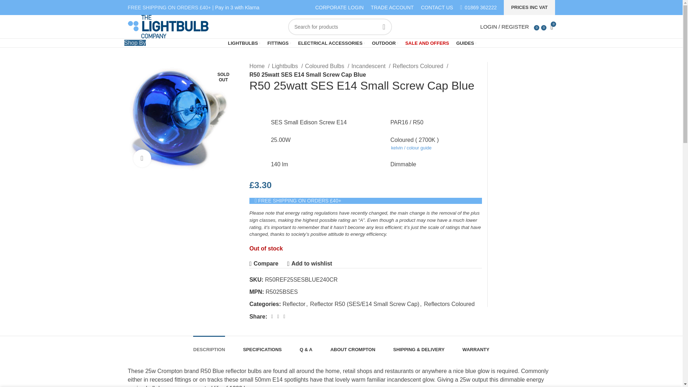  Describe the element at coordinates (481, 7) in the screenshot. I see `01869 362222` at that location.